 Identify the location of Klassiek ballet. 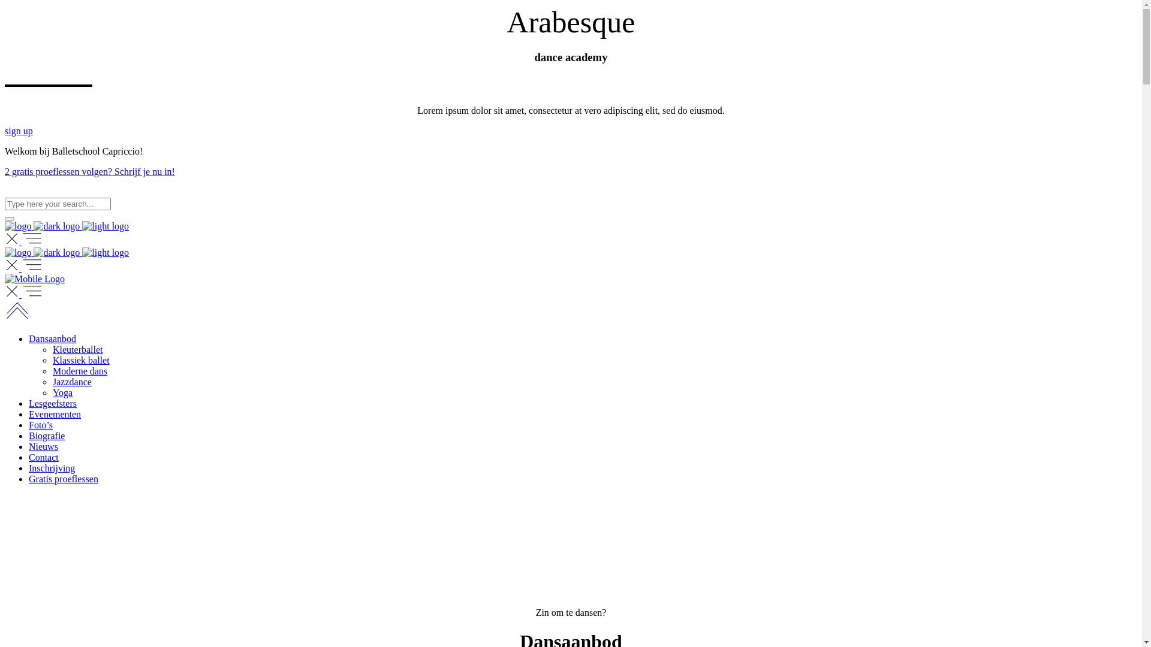
(82, 361).